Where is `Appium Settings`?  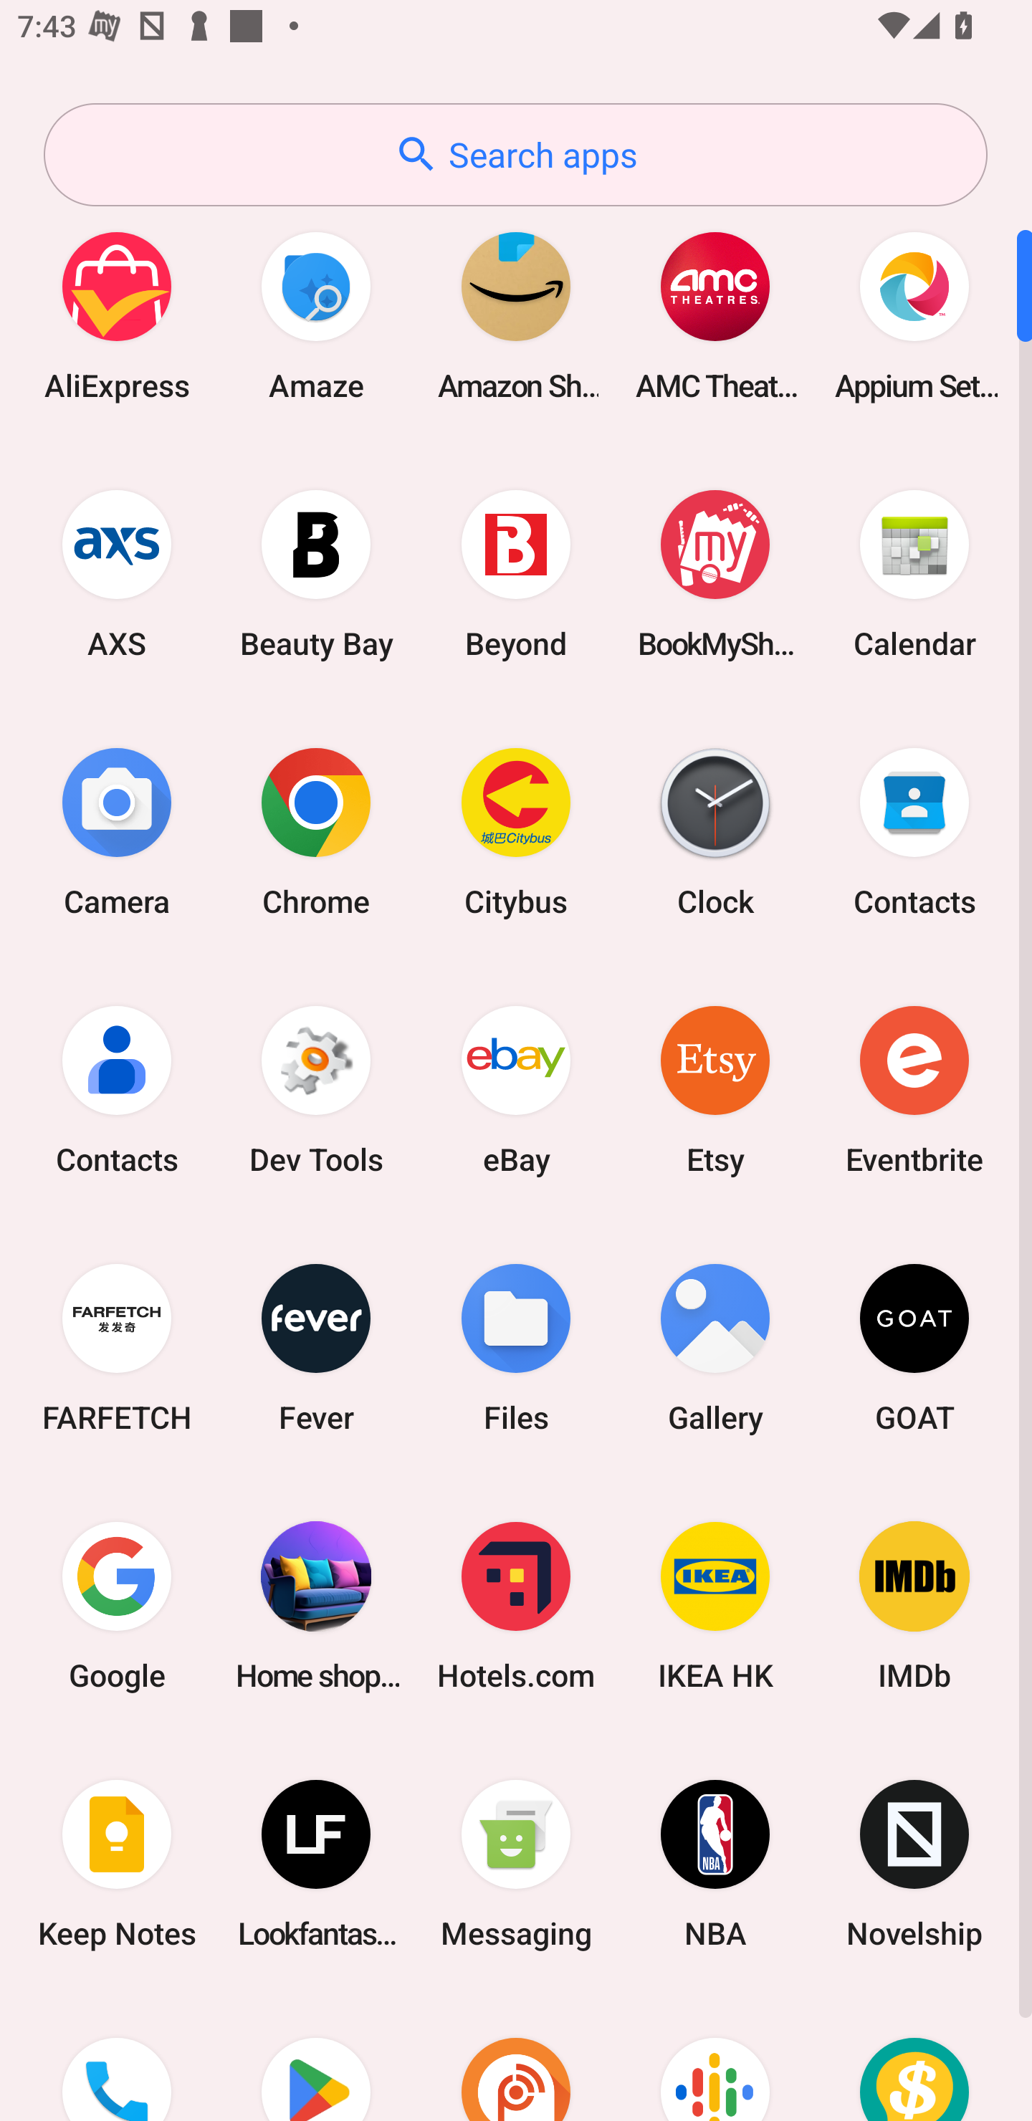
Appium Settings is located at coordinates (914, 315).